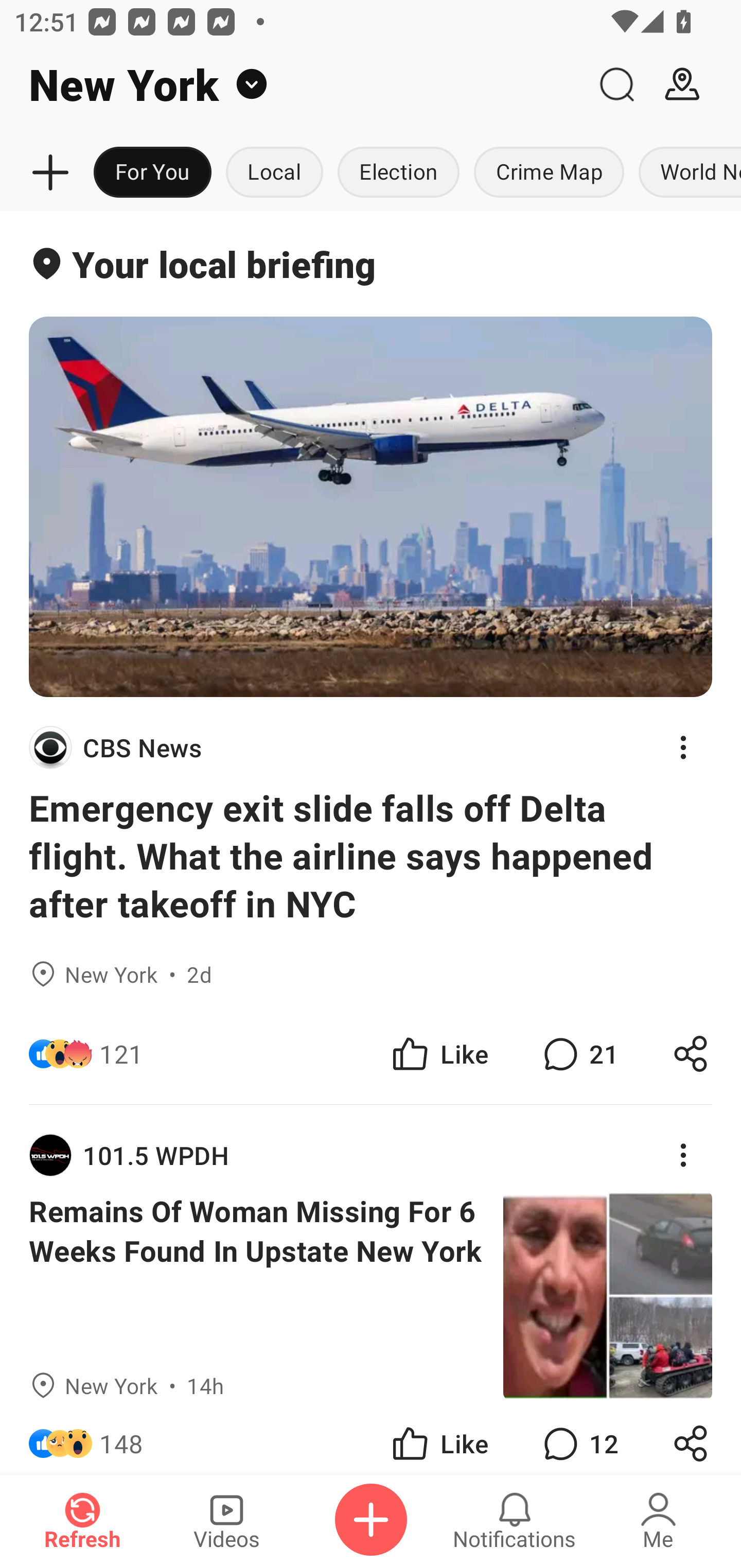 The image size is (741, 1565). I want to click on Election, so click(398, 173).